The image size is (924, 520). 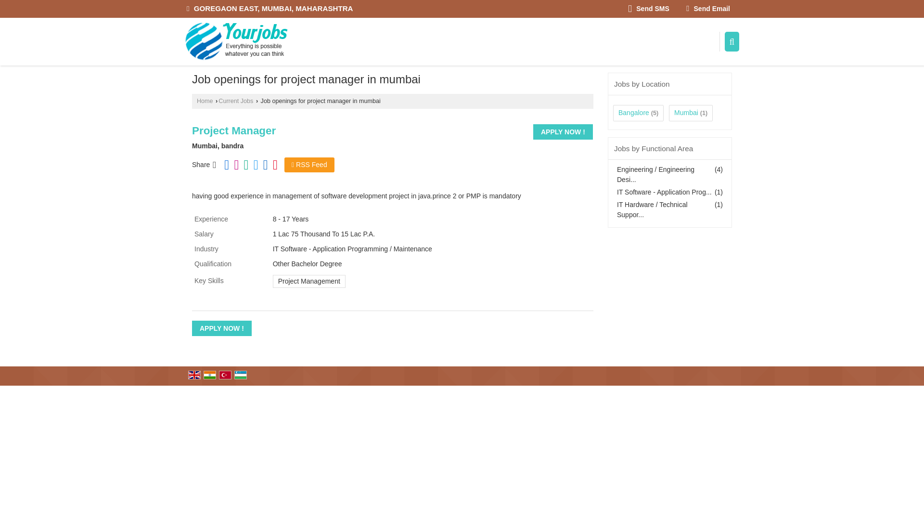 I want to click on APPLY NOW !, so click(x=221, y=328).